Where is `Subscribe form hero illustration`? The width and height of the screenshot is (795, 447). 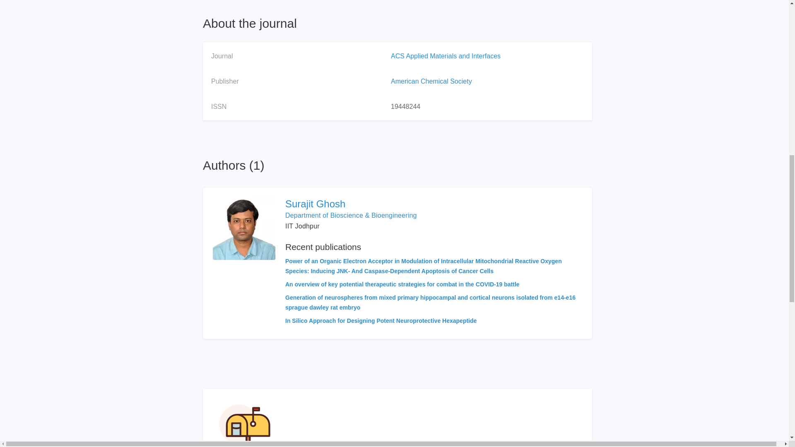 Subscribe form hero illustration is located at coordinates (245, 423).